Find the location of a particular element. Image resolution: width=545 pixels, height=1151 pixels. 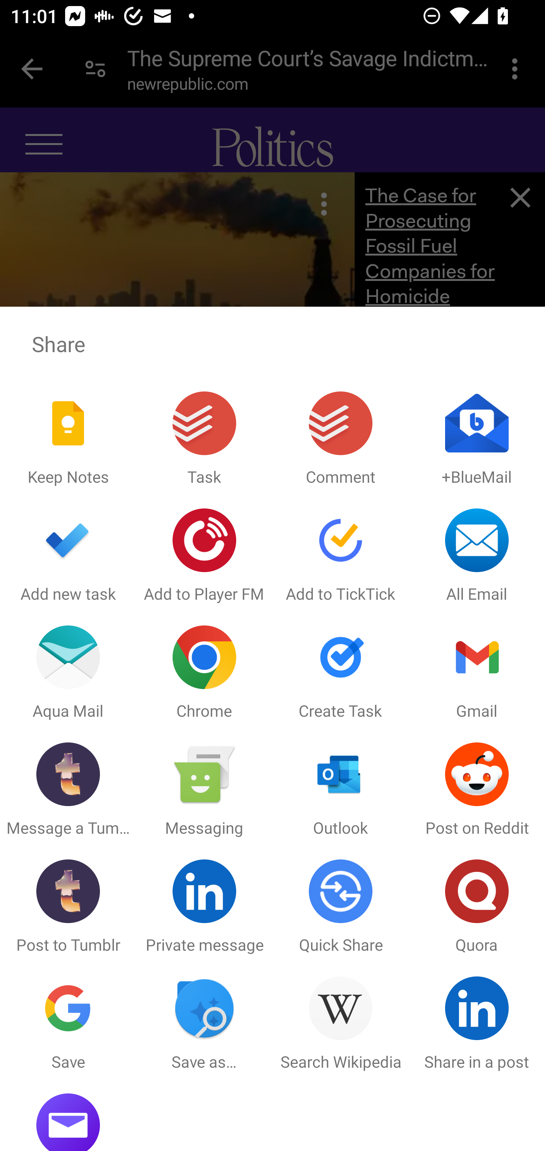

Post on Reddit is located at coordinates (477, 791).